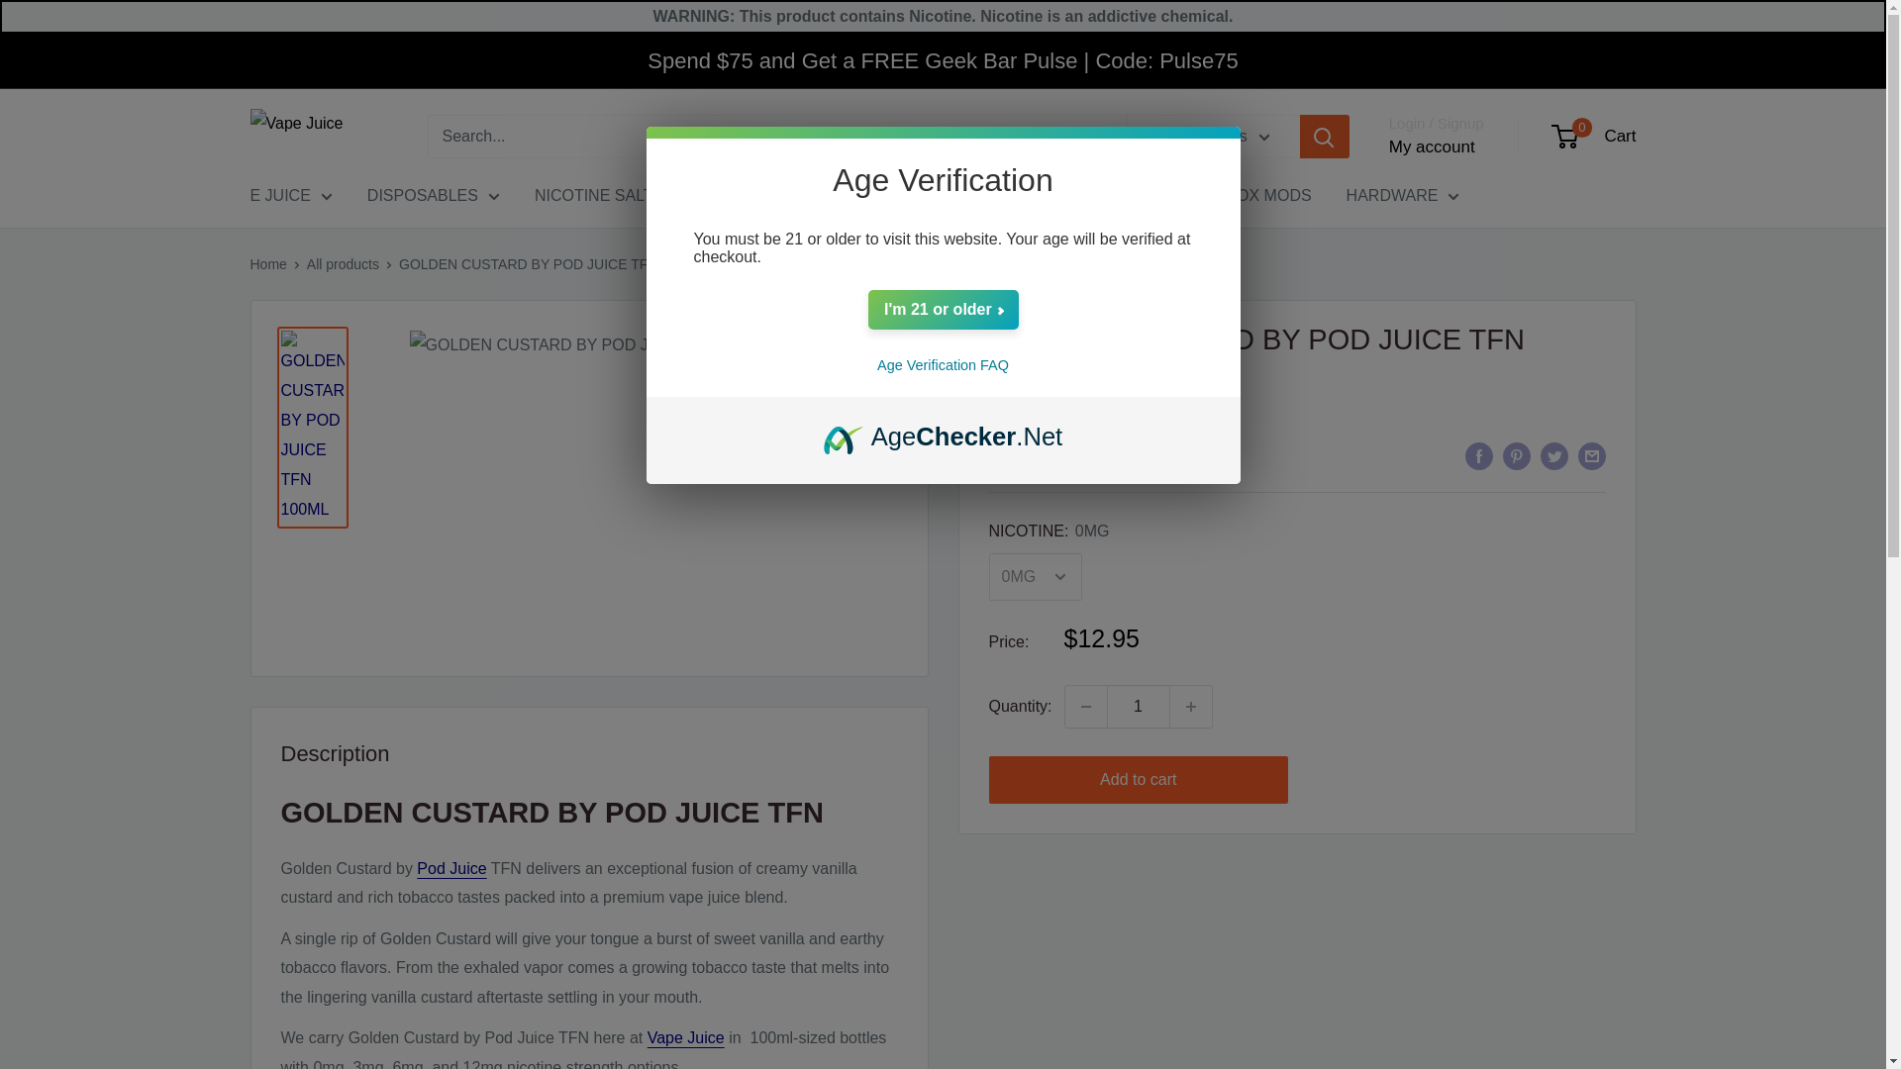 The height and width of the screenshot is (1069, 1901). I want to click on Increase quantity by 1, so click(1191, 707).